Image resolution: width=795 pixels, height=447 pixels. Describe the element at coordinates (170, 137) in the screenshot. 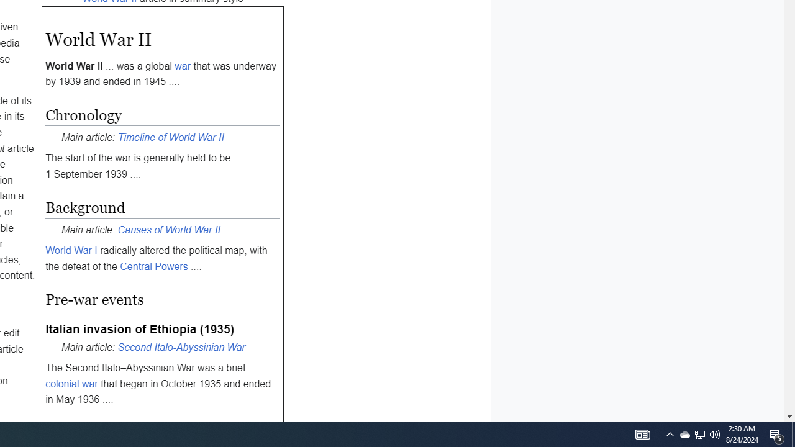

I see `Timeline of World War II` at that location.